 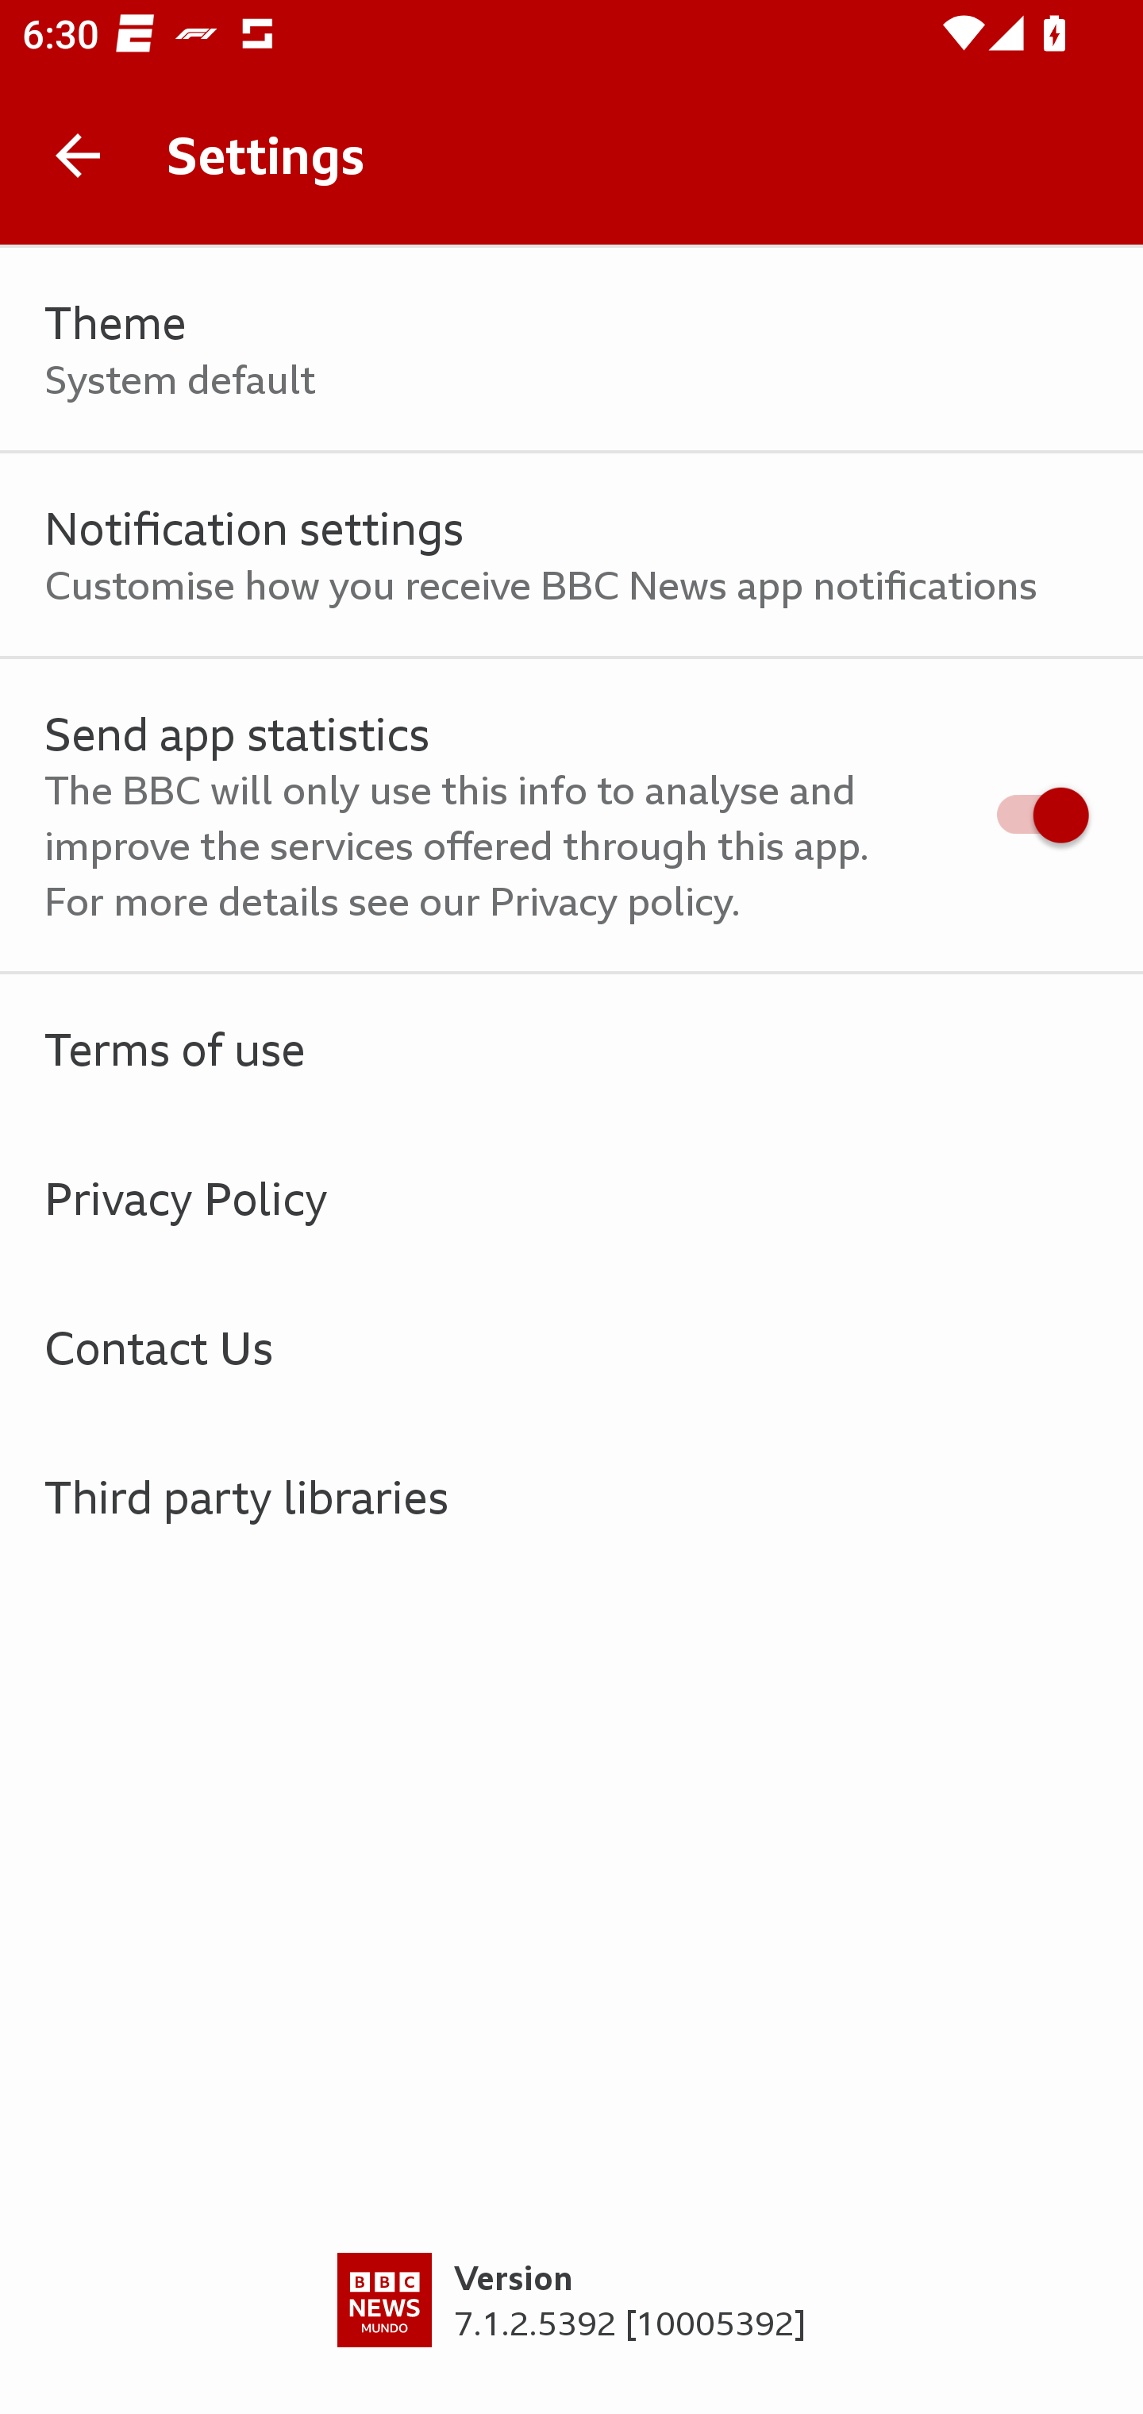 I want to click on Terms of use, so click(x=571, y=1048).